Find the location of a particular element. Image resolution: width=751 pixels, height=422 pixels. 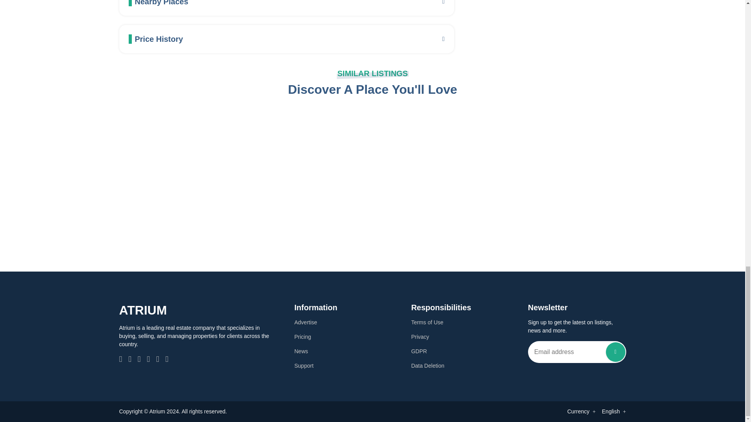

Nearby Places is located at coordinates (286, 3).